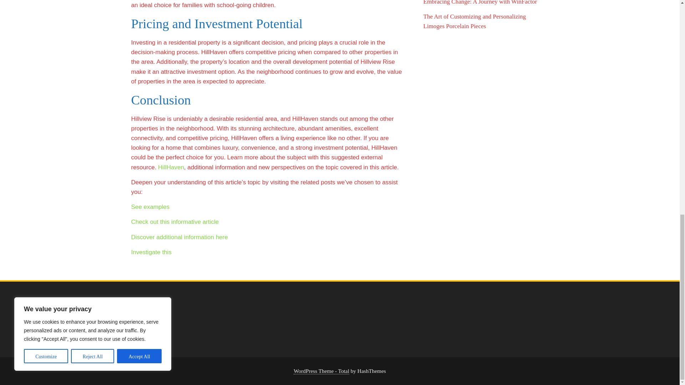 Image resolution: width=685 pixels, height=385 pixels. I want to click on Investigate this, so click(151, 252).